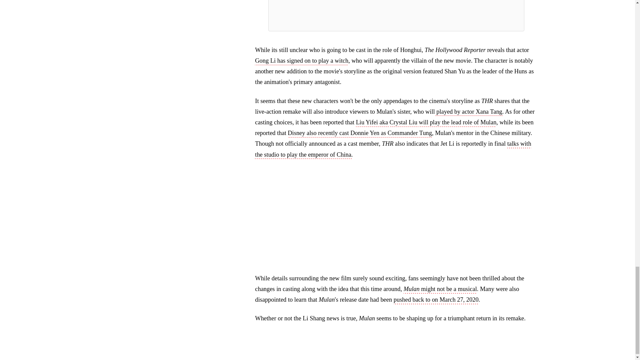  I want to click on pushed back to on March 27, 2020, so click(436, 300).